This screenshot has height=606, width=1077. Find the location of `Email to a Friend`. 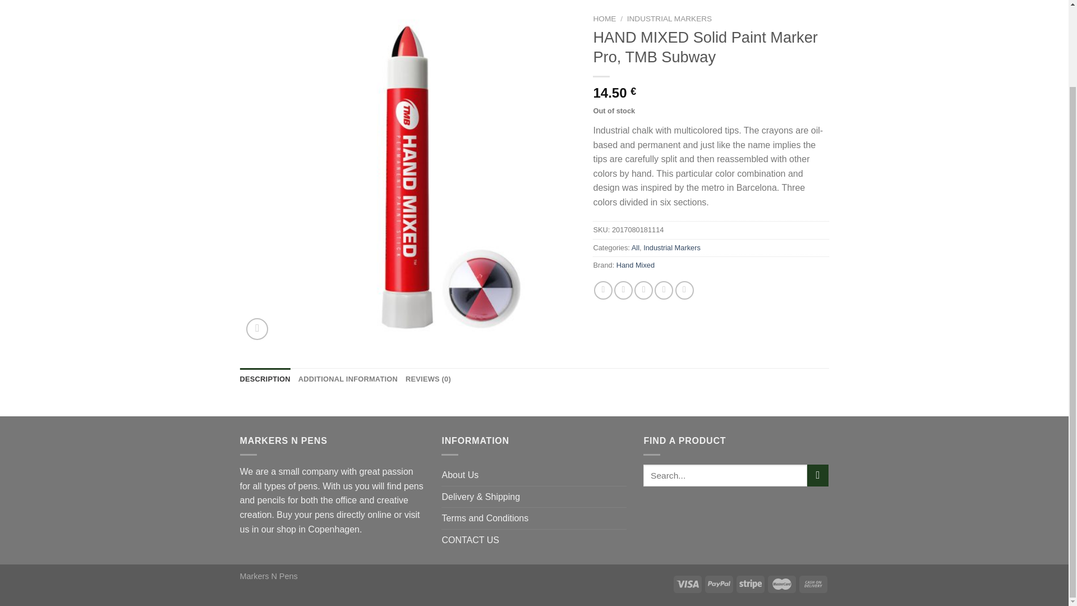

Email to a Friend is located at coordinates (643, 290).